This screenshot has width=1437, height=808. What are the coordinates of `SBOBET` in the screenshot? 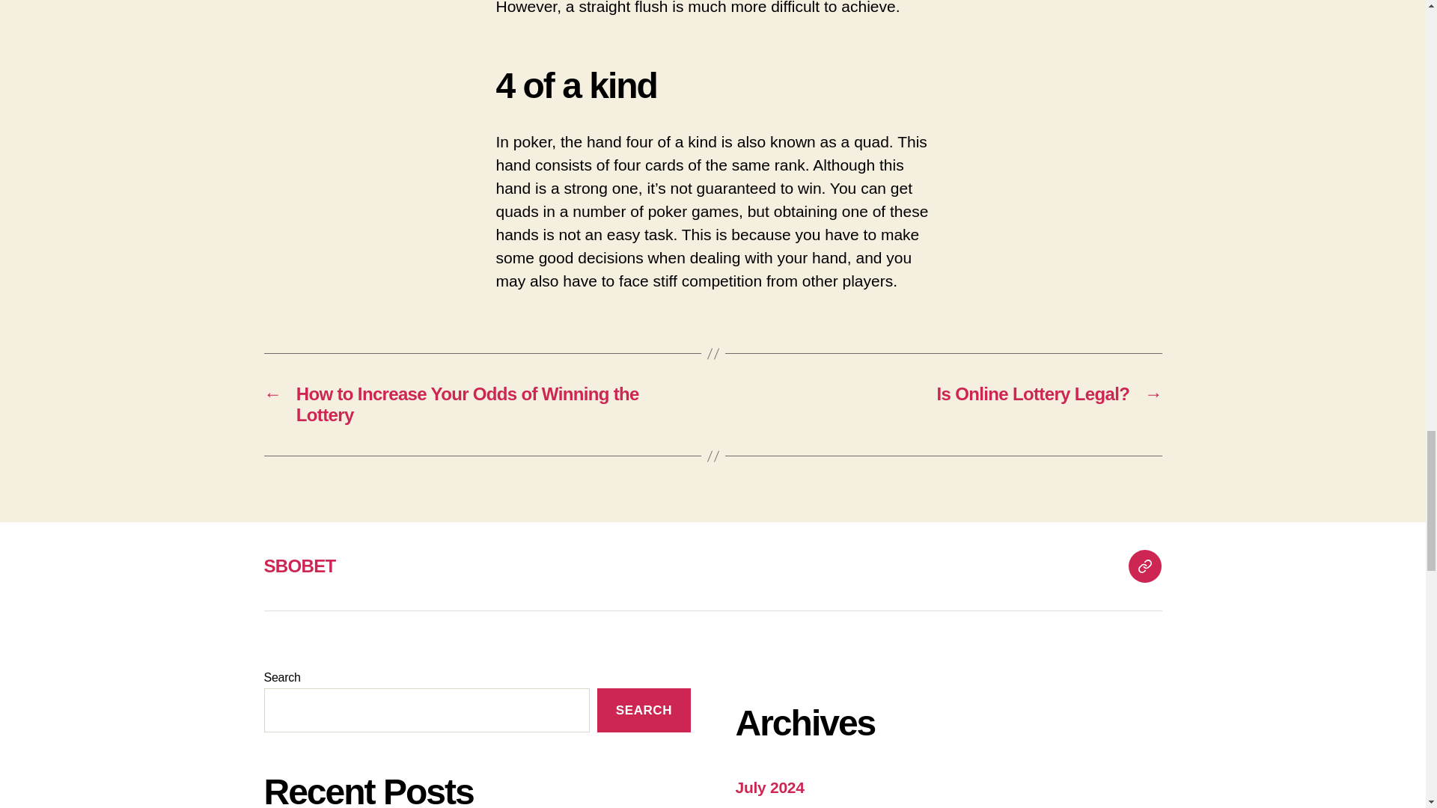 It's located at (299, 566).